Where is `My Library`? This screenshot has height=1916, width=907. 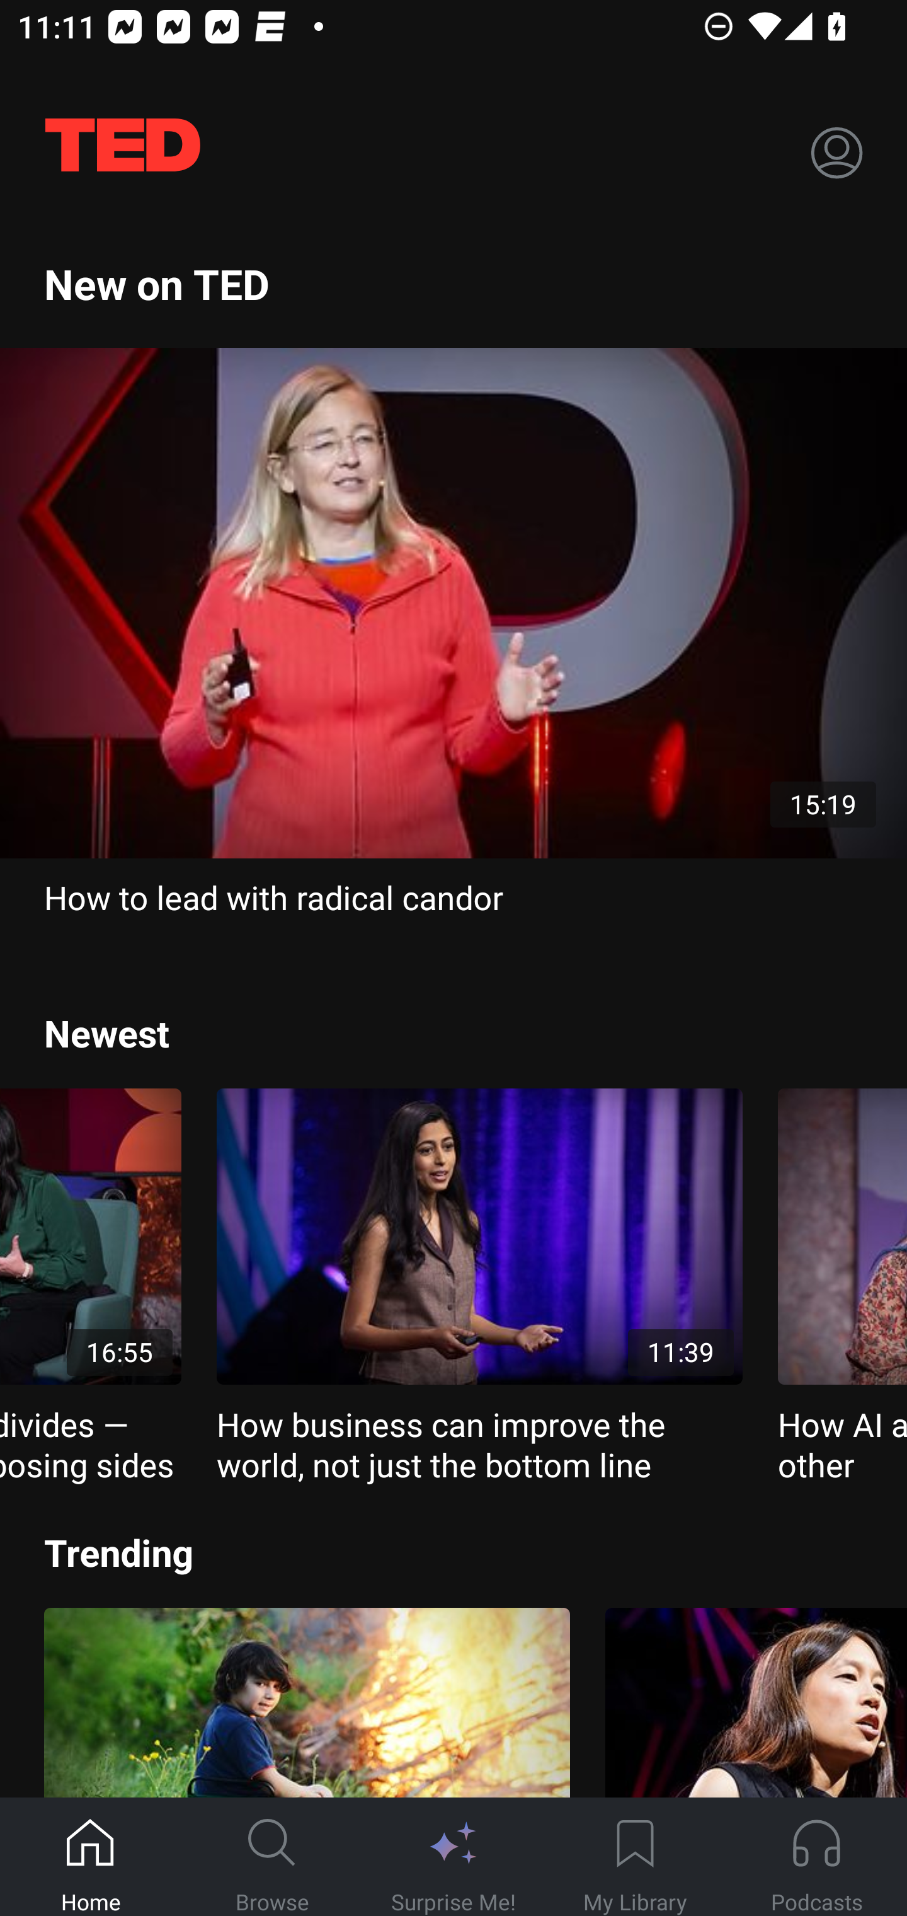
My Library is located at coordinates (635, 1857).